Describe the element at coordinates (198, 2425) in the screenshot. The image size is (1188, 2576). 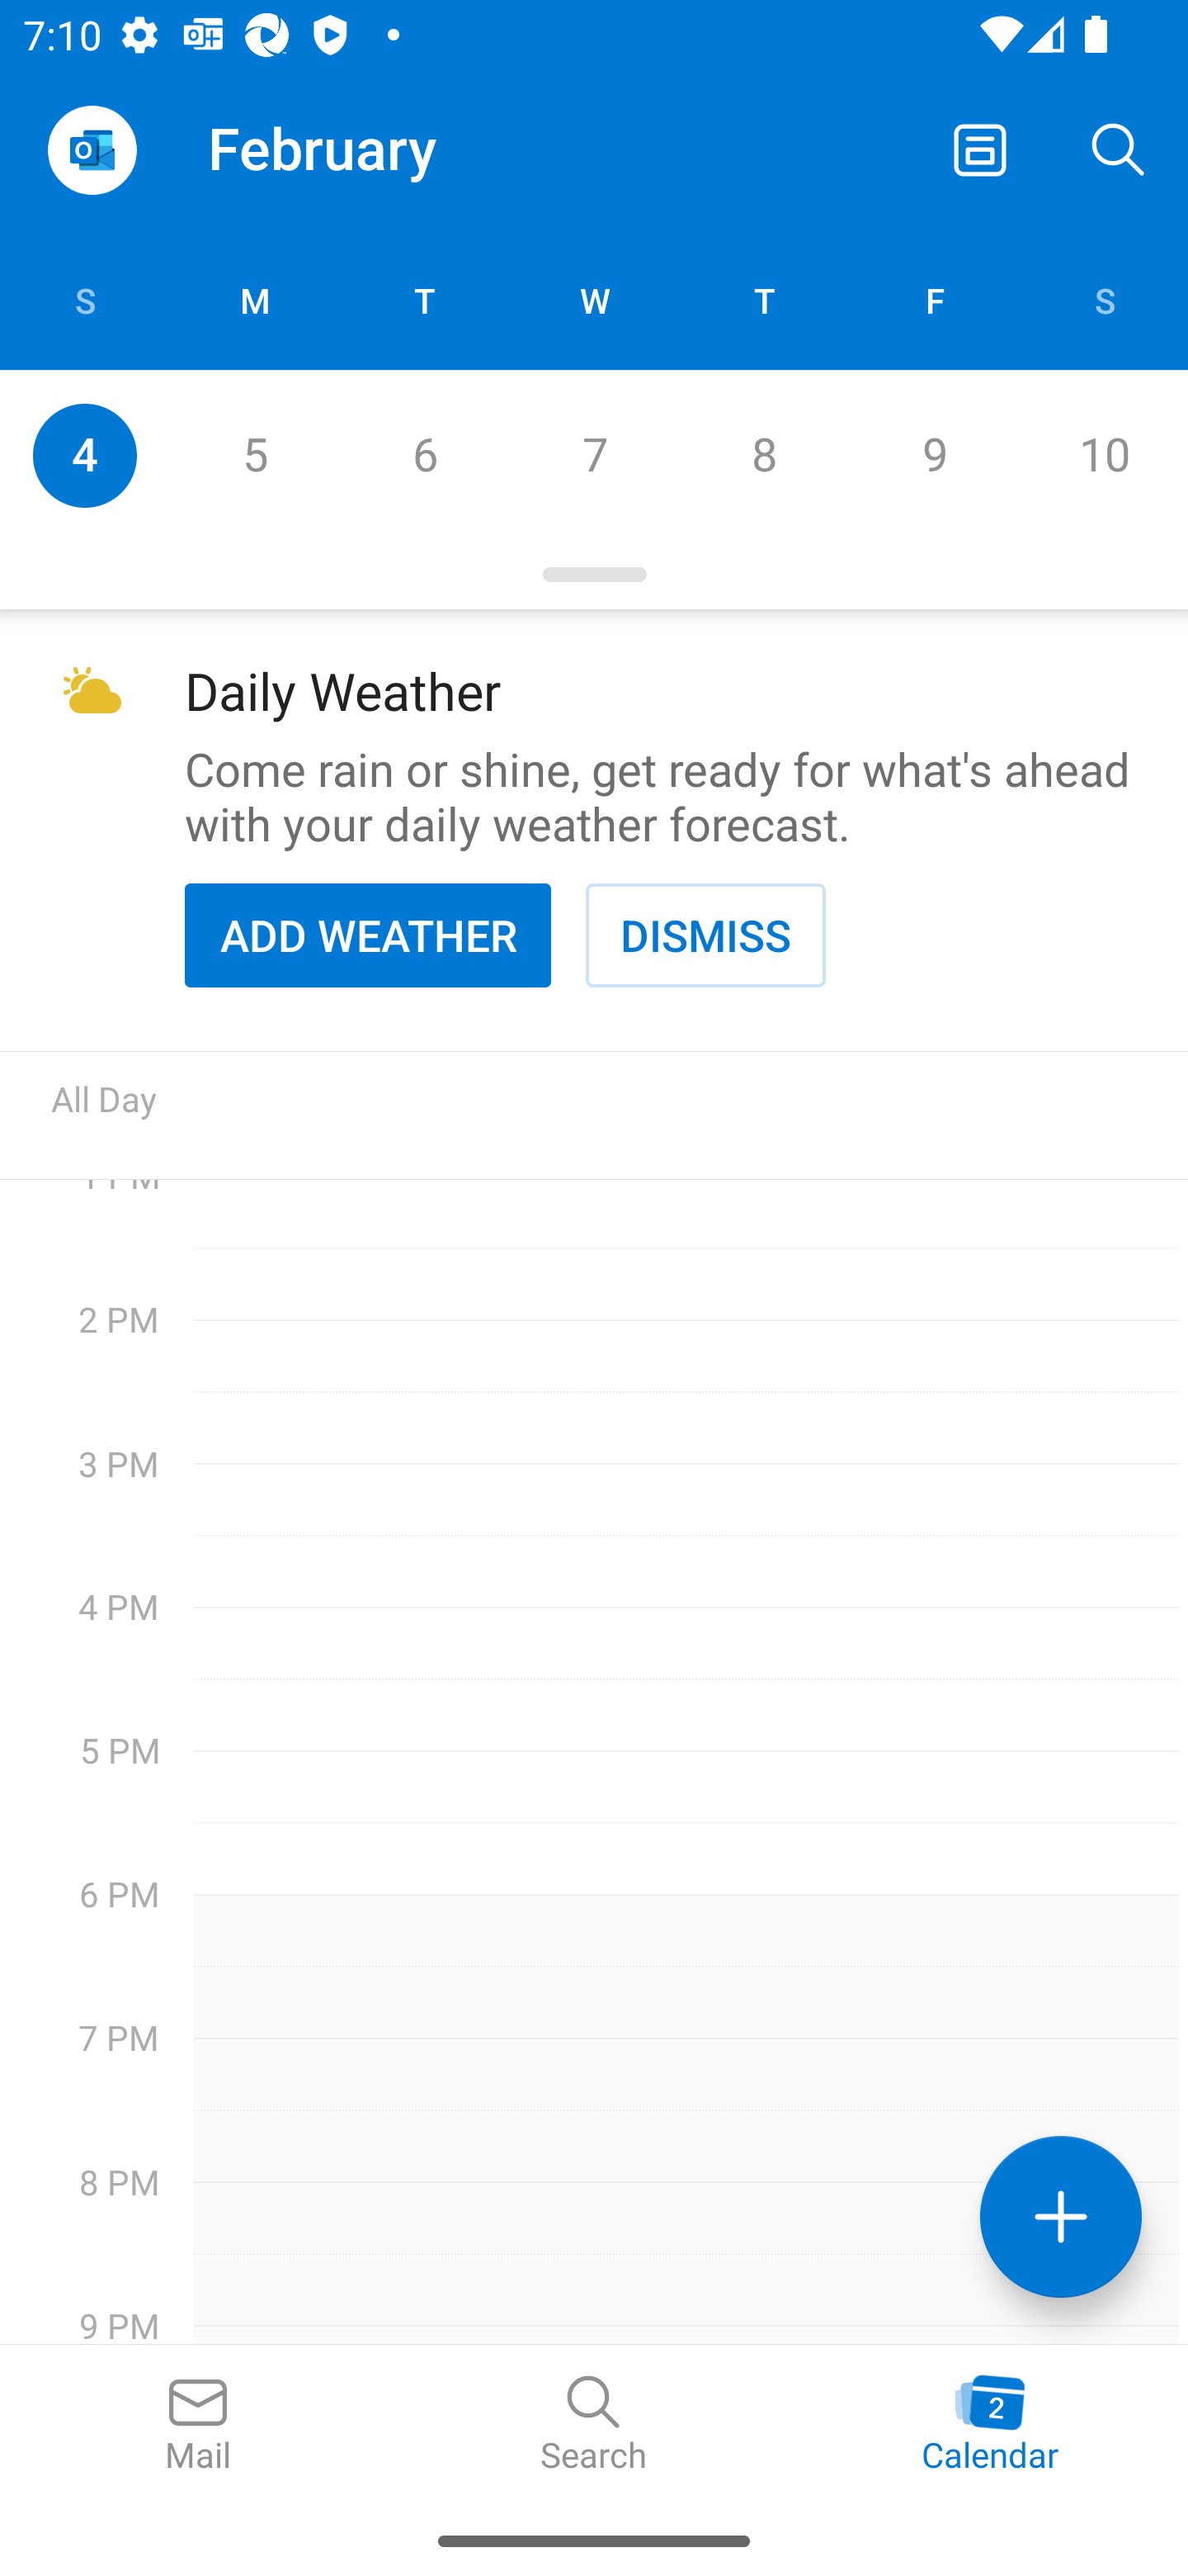
I see `Mail` at that location.